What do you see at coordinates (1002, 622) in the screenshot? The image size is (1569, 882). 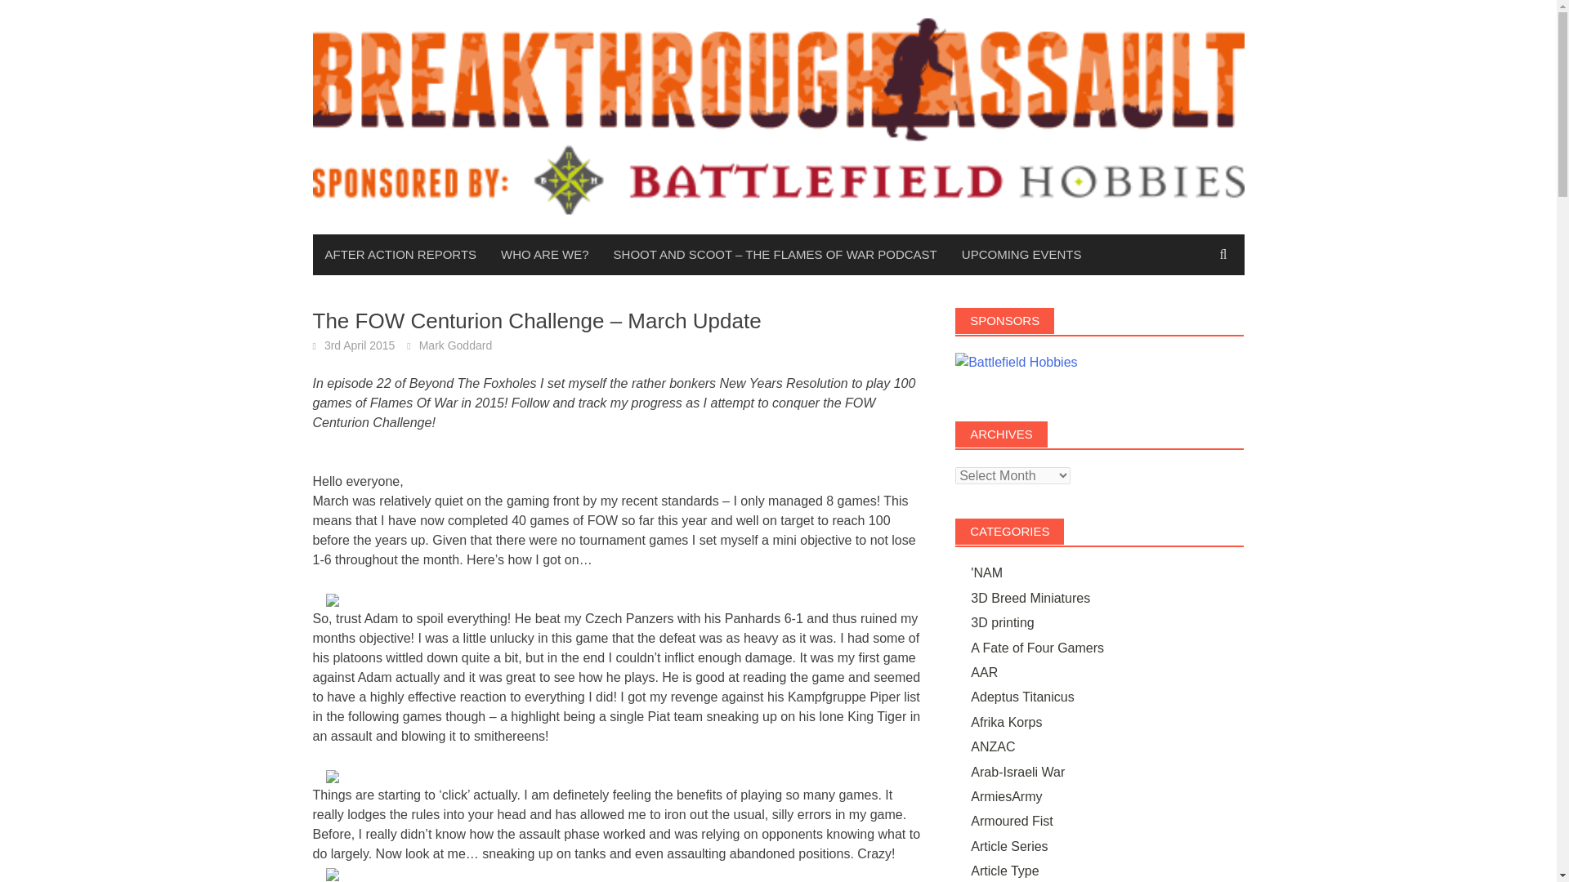 I see `3D printing` at bounding box center [1002, 622].